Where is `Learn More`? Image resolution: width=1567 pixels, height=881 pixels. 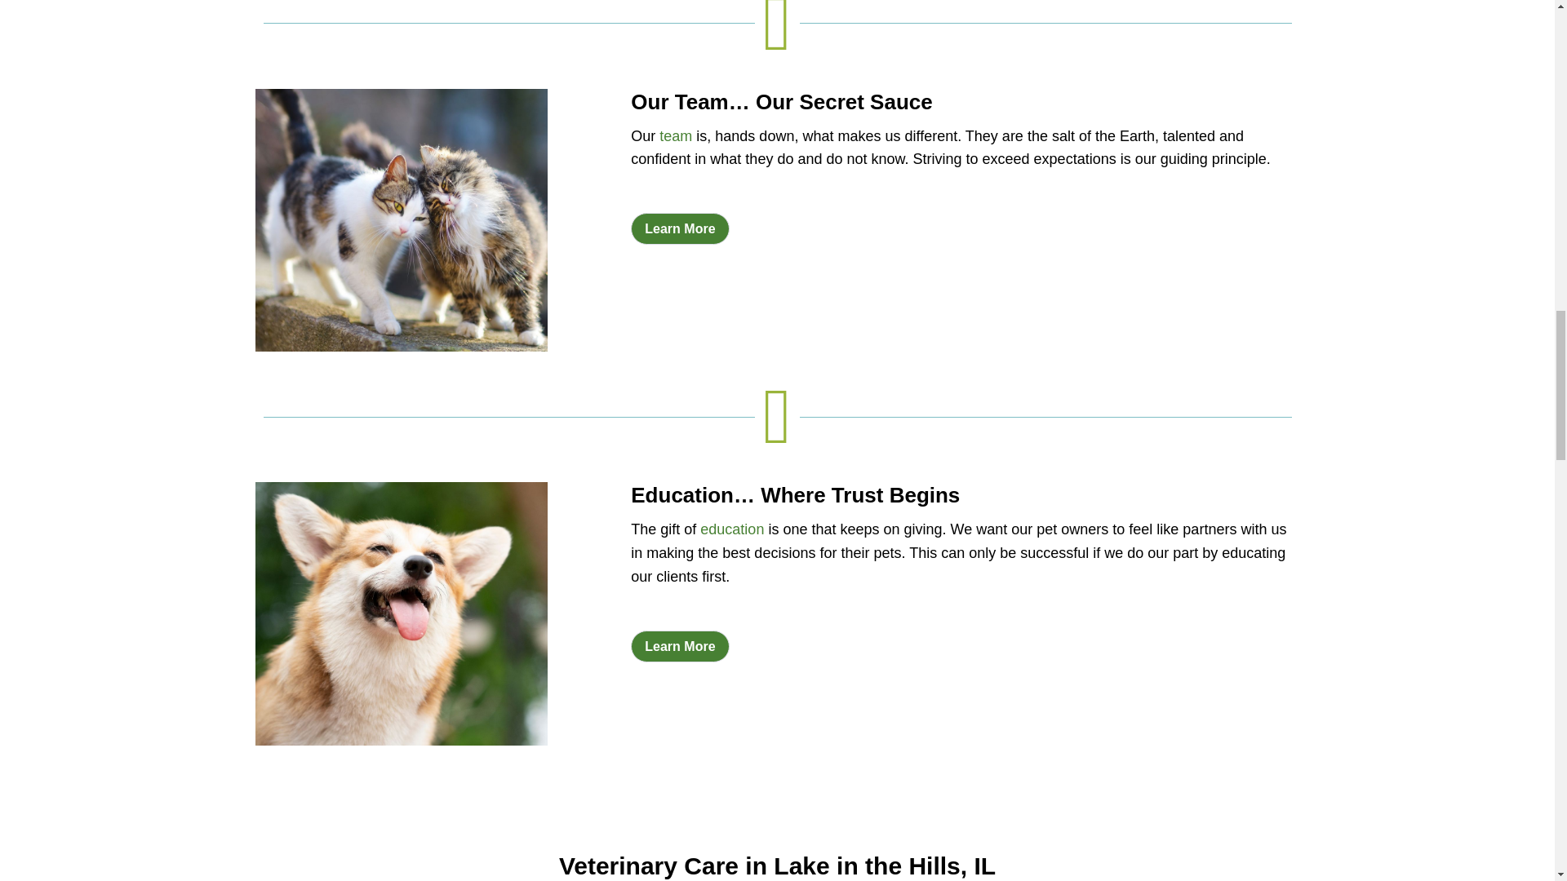
Learn More is located at coordinates (679, 646).